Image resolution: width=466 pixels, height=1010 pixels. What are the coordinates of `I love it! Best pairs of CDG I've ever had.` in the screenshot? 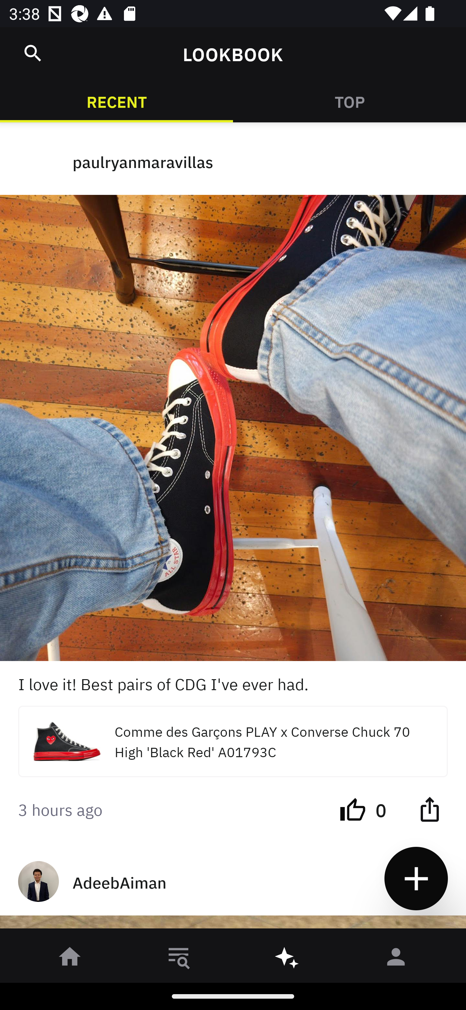 It's located at (233, 683).